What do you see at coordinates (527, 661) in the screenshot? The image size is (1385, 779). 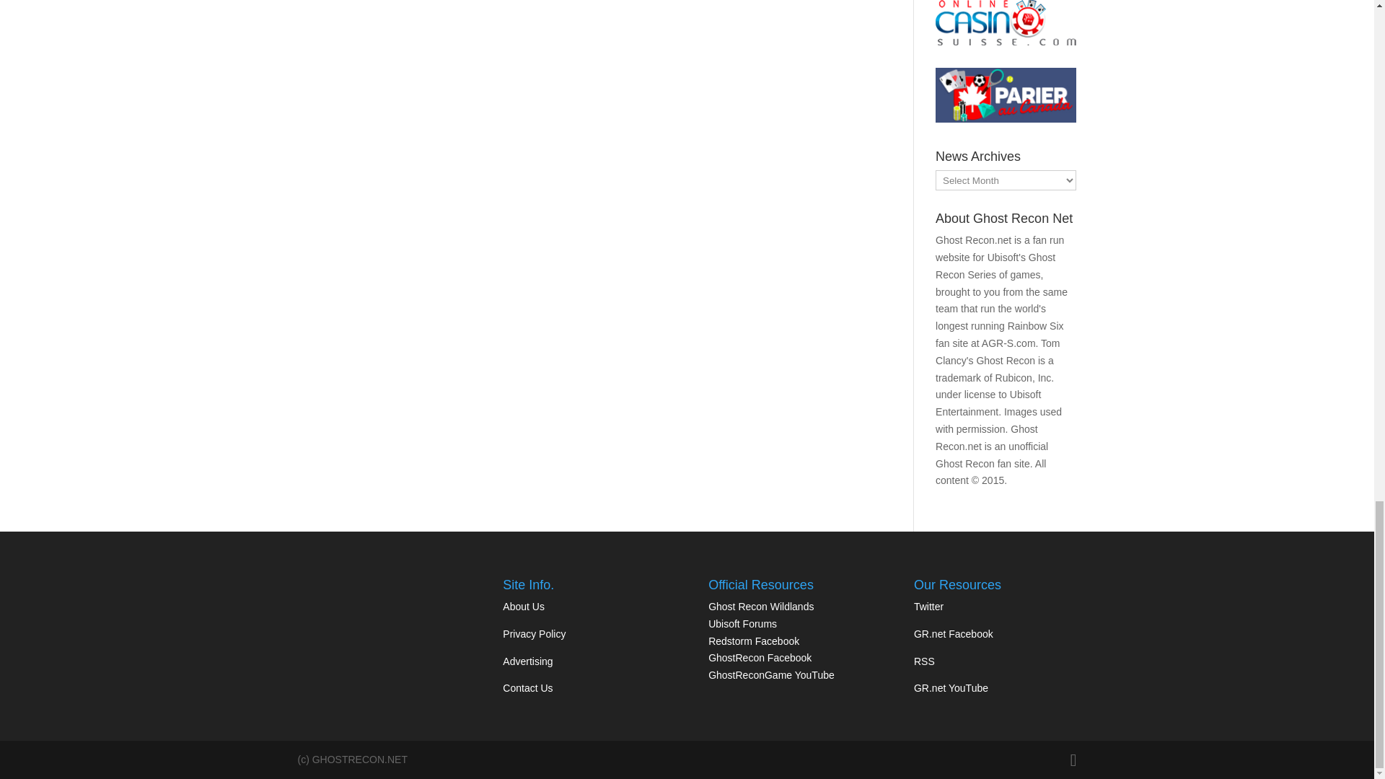 I see `Advertising` at bounding box center [527, 661].